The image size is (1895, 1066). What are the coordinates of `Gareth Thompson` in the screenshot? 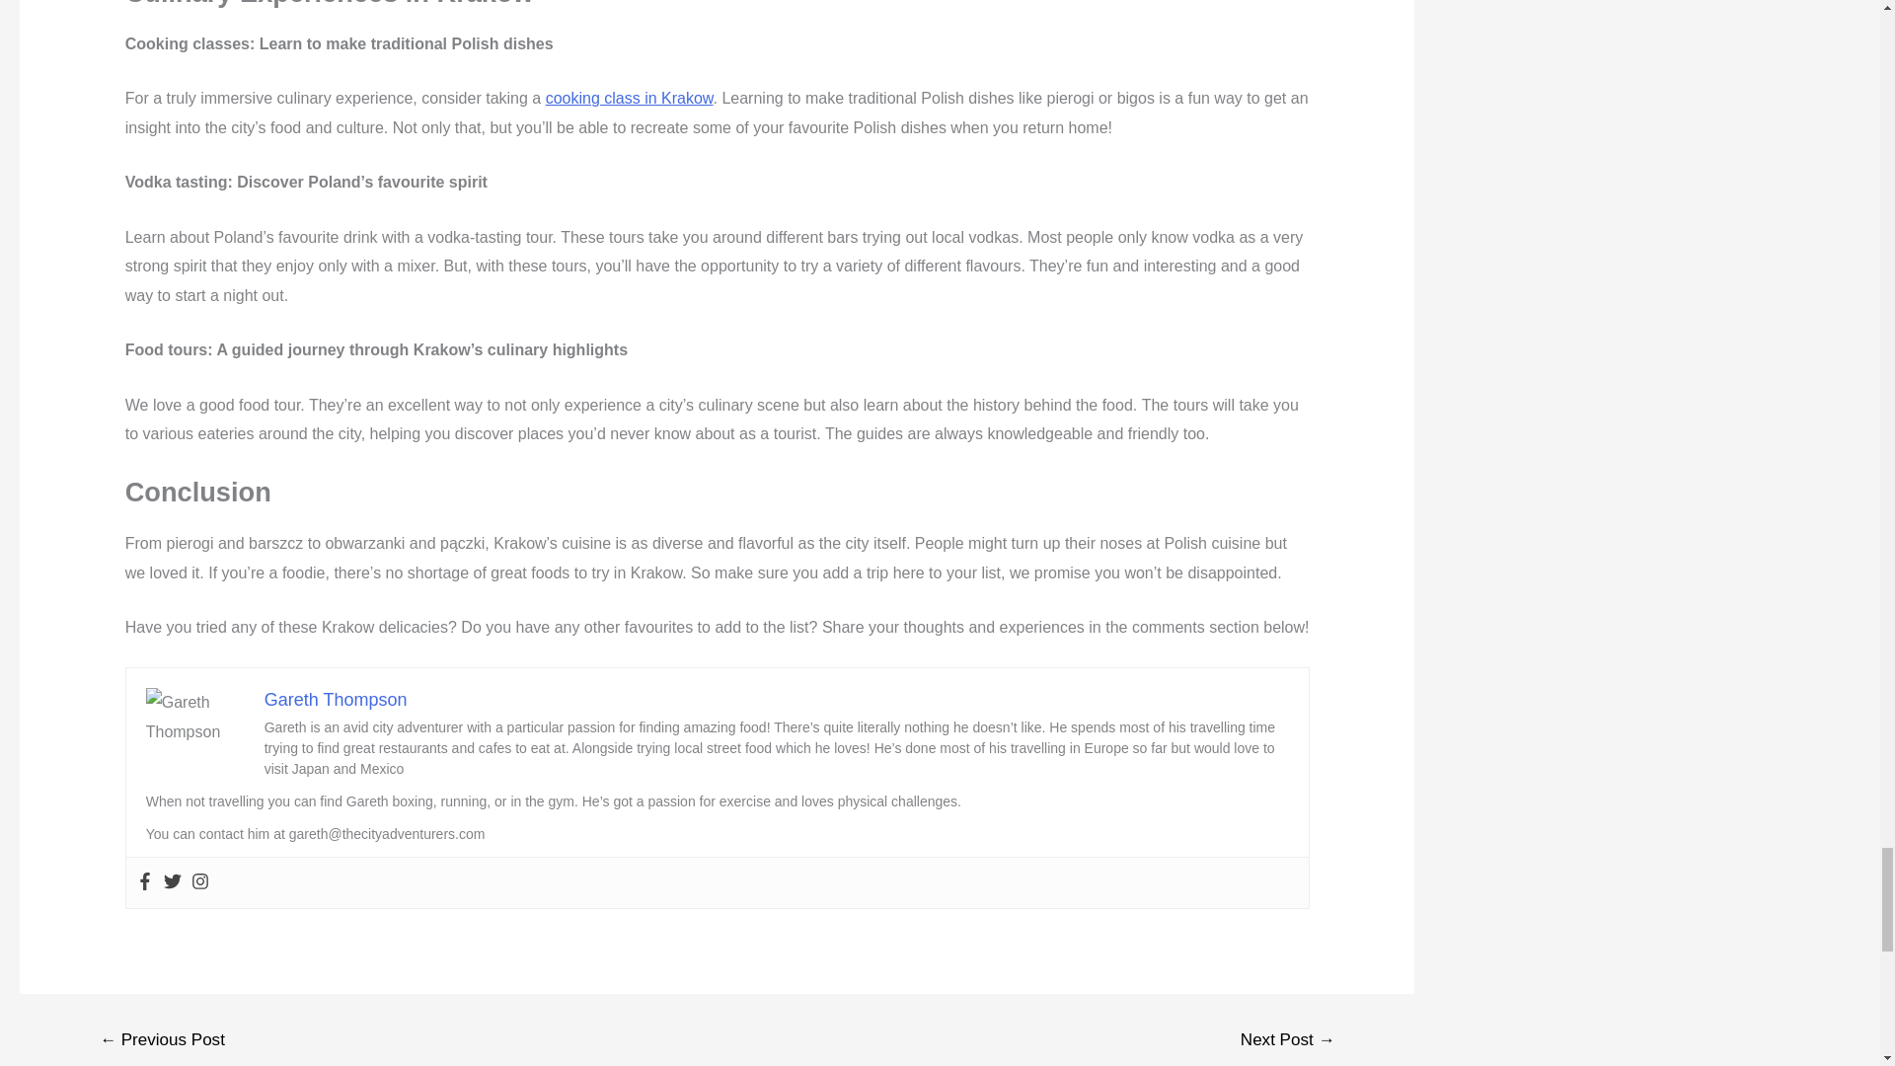 It's located at (336, 699).